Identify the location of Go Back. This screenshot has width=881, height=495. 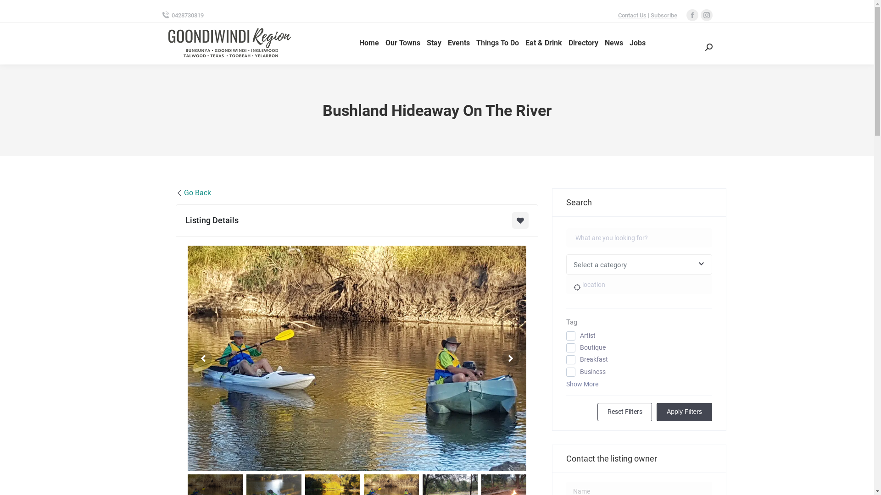
(193, 193).